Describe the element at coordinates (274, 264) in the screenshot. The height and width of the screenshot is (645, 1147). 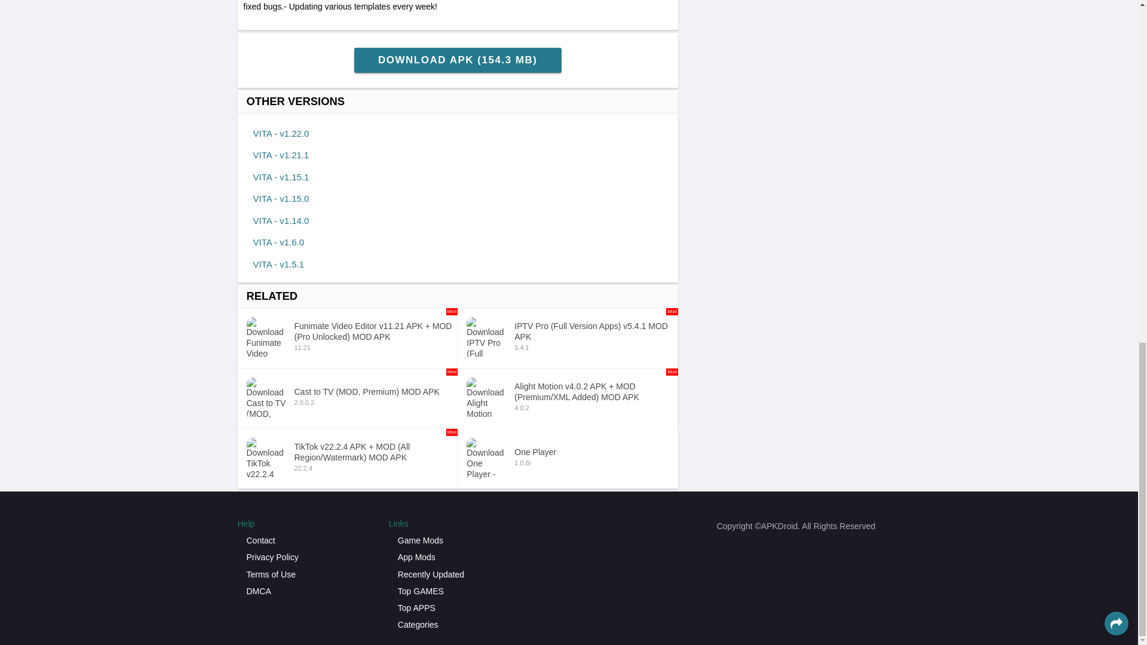
I see `VITA - v1.15.0` at that location.